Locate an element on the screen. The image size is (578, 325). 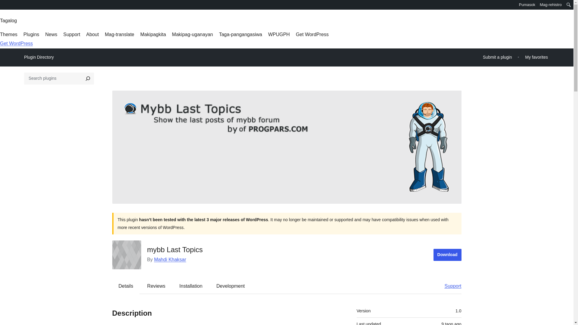
Details is located at coordinates (126, 286).